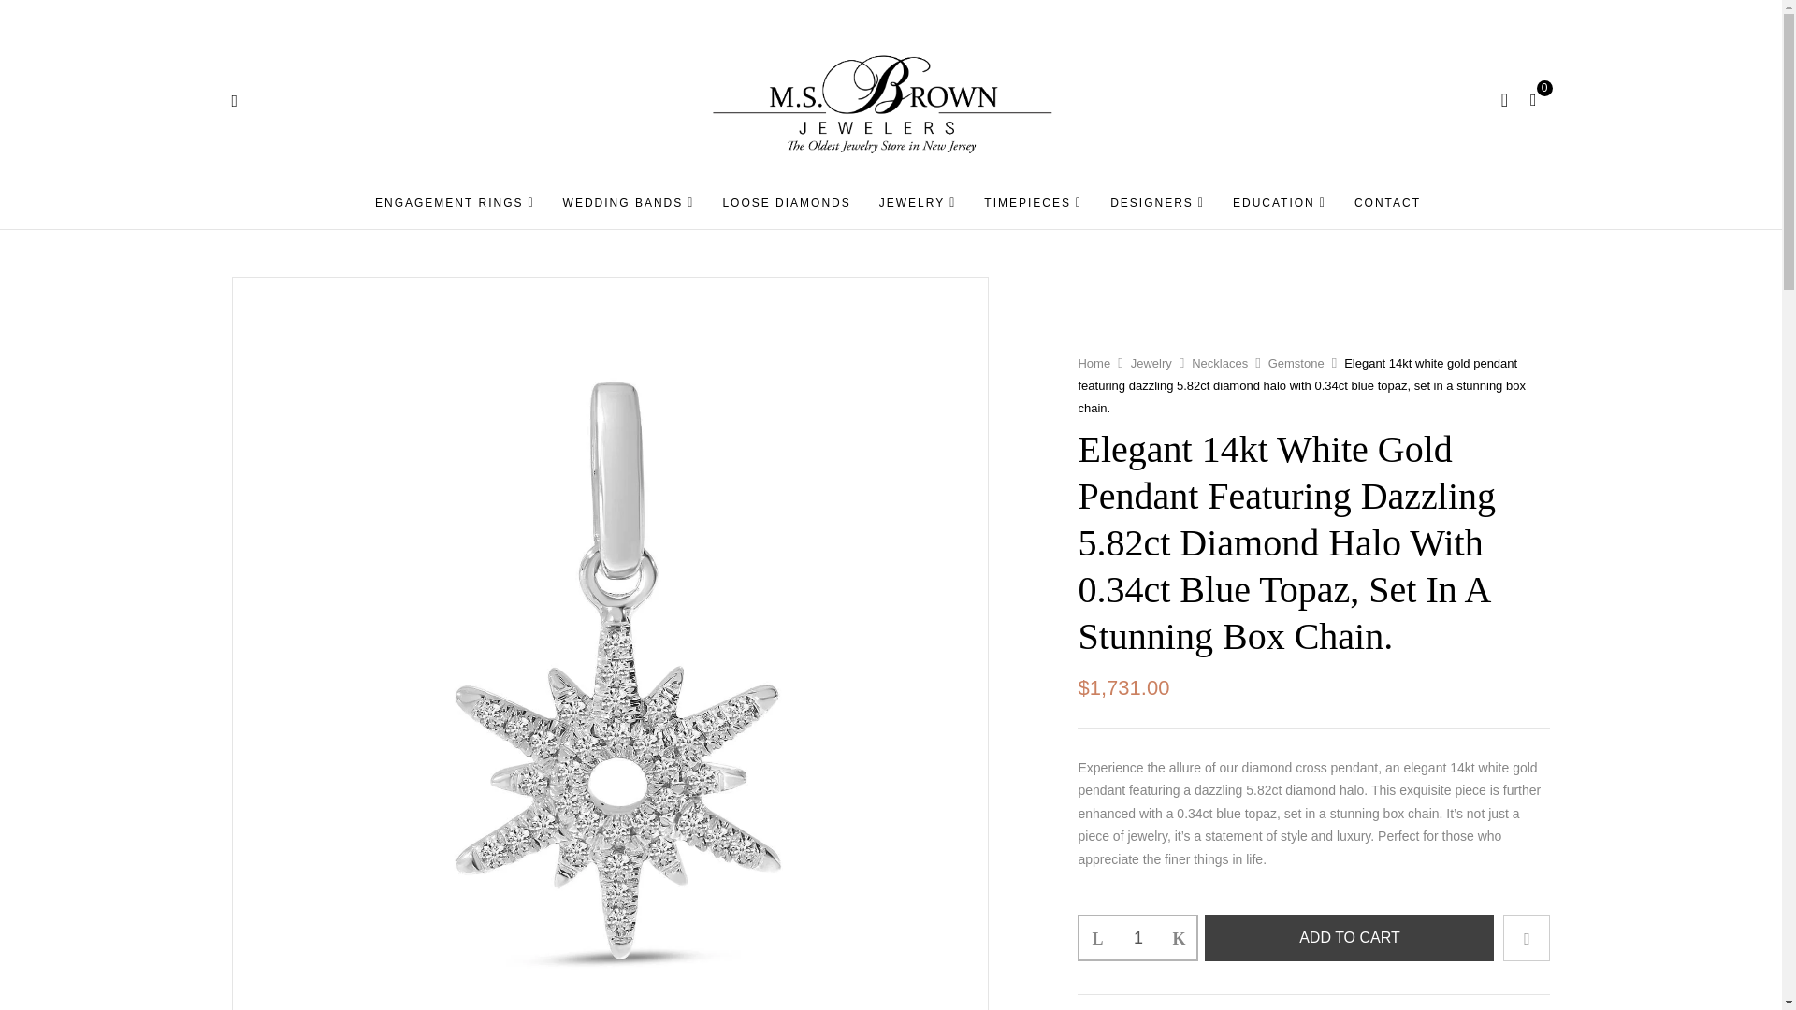  I want to click on JEWELRY, so click(919, 204).